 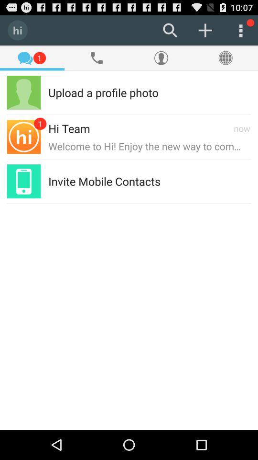 What do you see at coordinates (161, 128) in the screenshot?
I see `press icon next to the hi team app` at bounding box center [161, 128].